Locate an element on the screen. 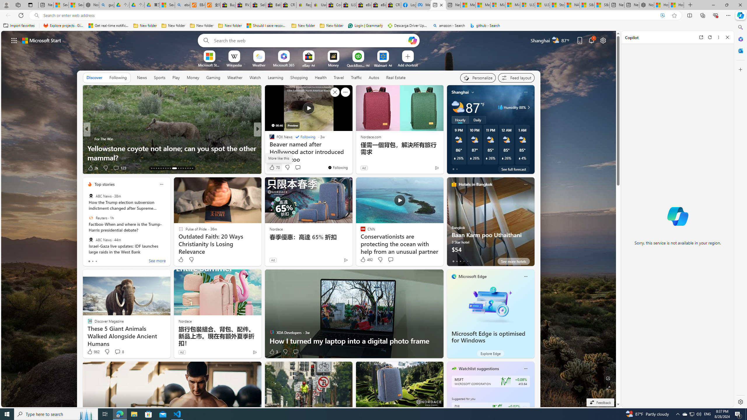 This screenshot has height=420, width=747. AutomationID: tab-20 is located at coordinates (168, 168).